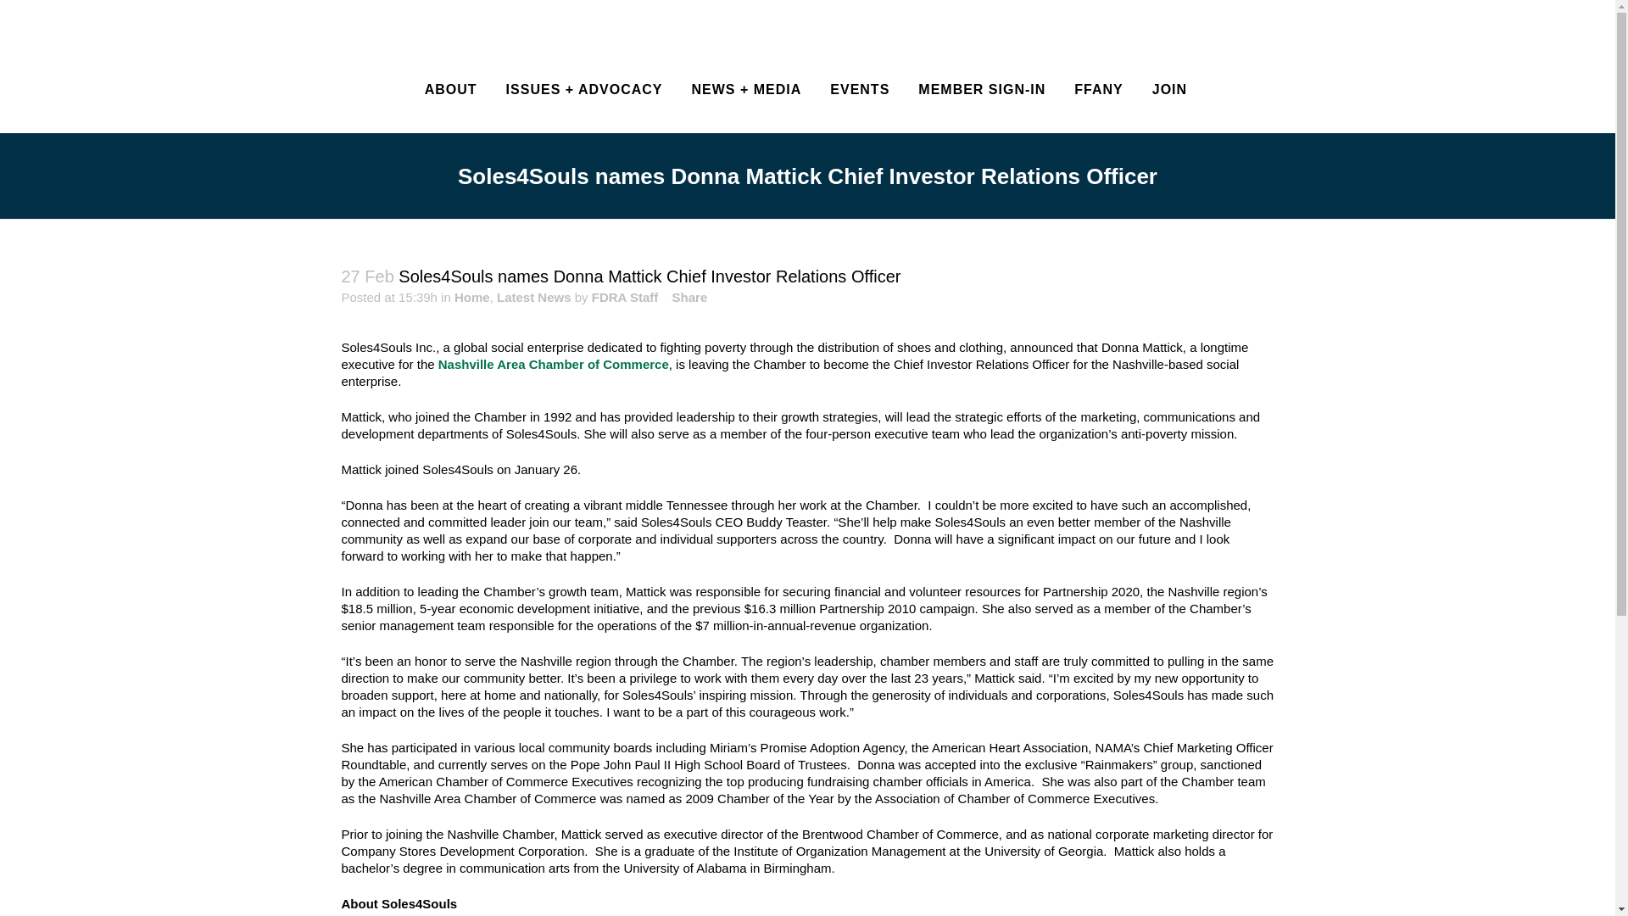 The width and height of the screenshot is (1628, 916). What do you see at coordinates (450, 90) in the screenshot?
I see `ABOUT` at bounding box center [450, 90].